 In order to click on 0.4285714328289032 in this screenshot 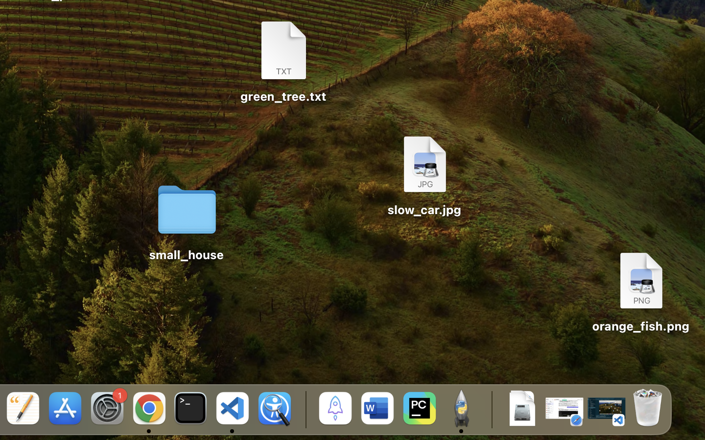, I will do `click(304, 409)`.